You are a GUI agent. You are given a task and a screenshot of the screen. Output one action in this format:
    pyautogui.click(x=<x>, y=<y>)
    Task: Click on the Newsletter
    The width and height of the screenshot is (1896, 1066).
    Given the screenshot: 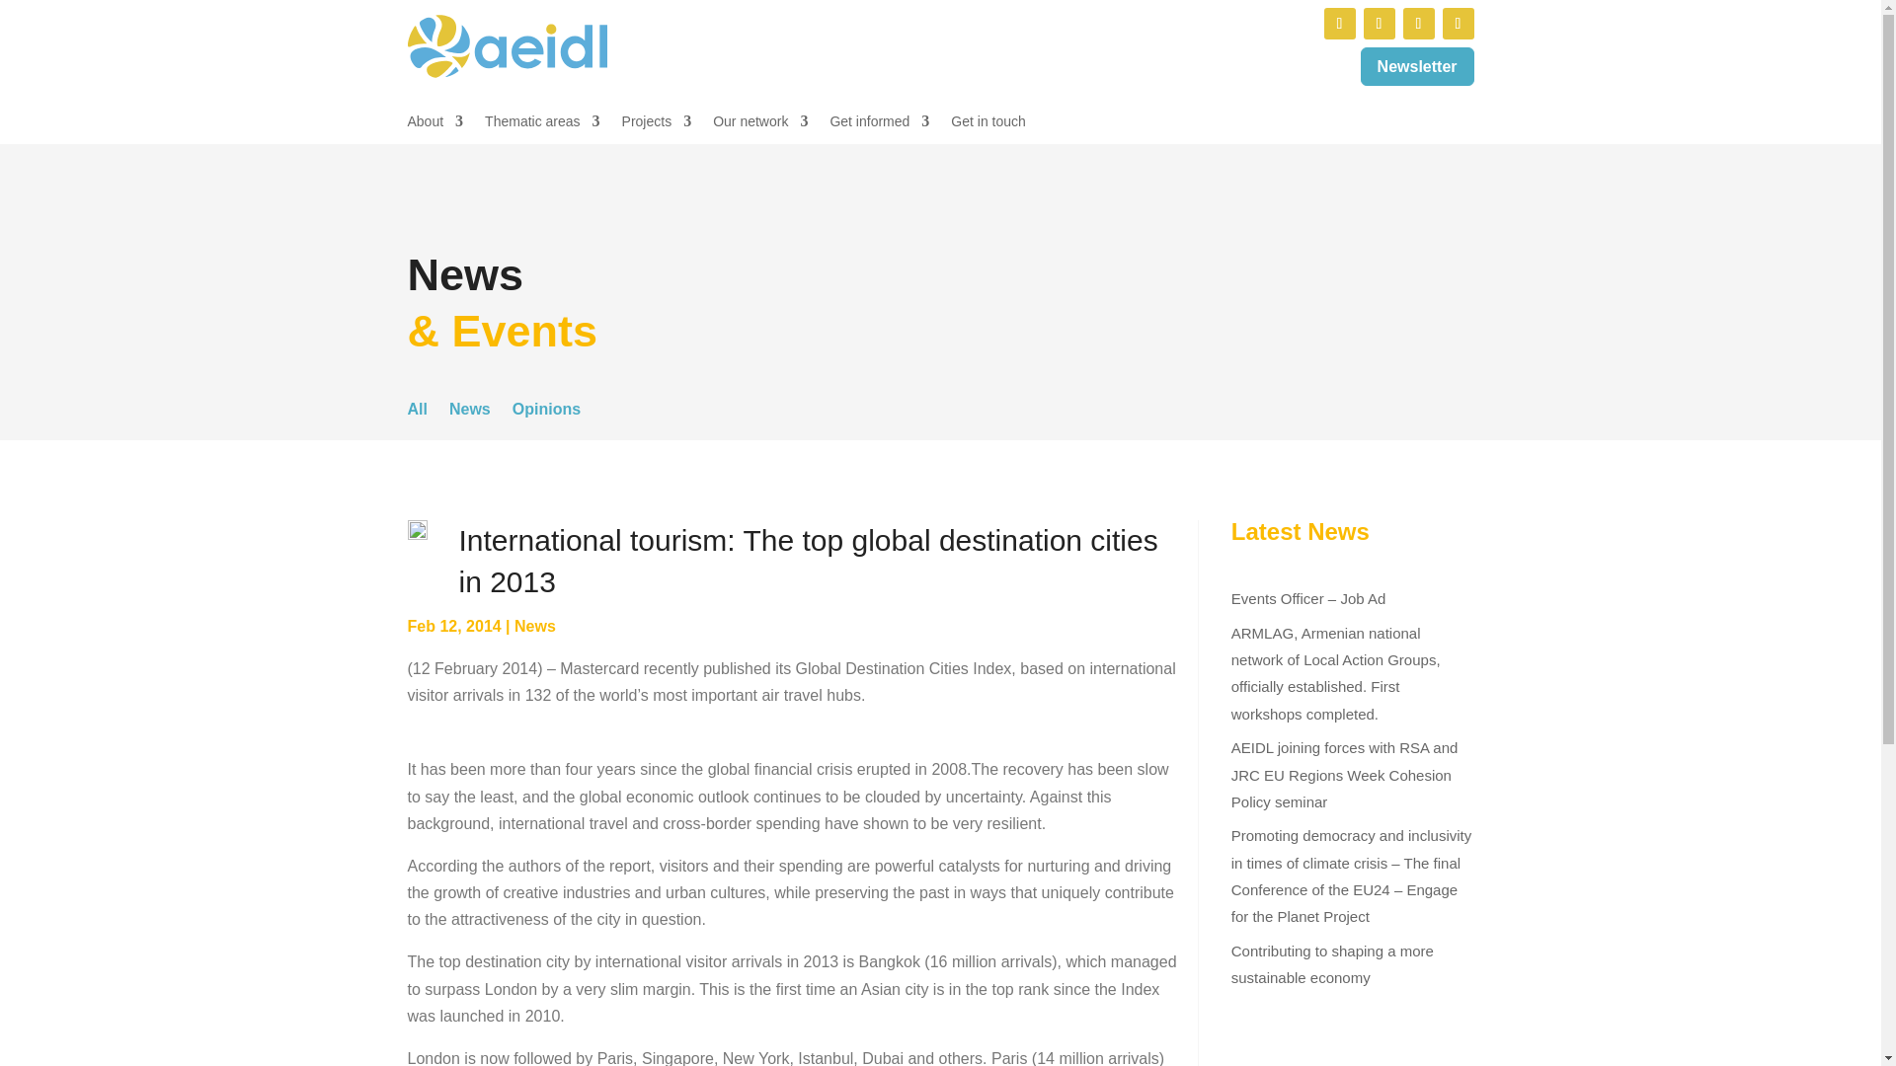 What is the action you would take?
    pyautogui.click(x=1418, y=66)
    